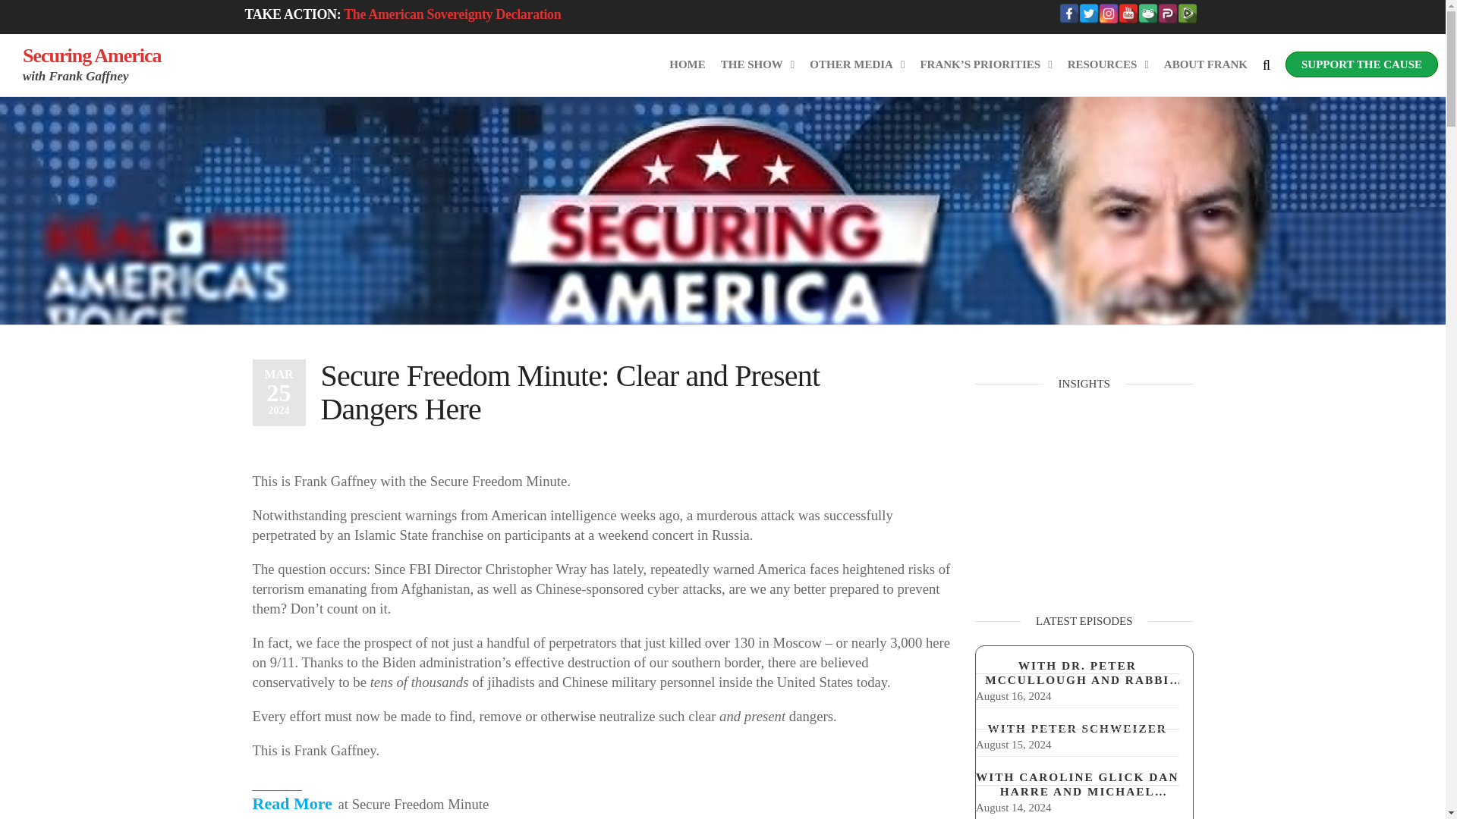  Describe the element at coordinates (1167, 14) in the screenshot. I see `Parler` at that location.